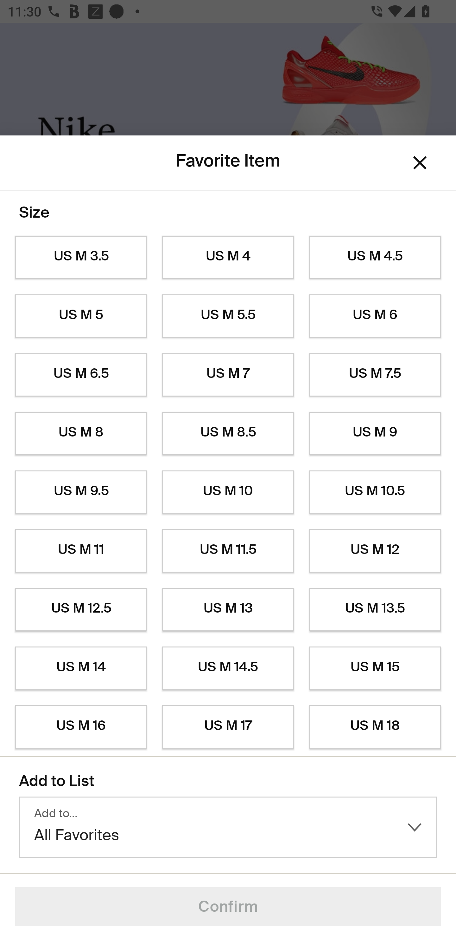  Describe the element at coordinates (228, 434) in the screenshot. I see `US M 8.5` at that location.